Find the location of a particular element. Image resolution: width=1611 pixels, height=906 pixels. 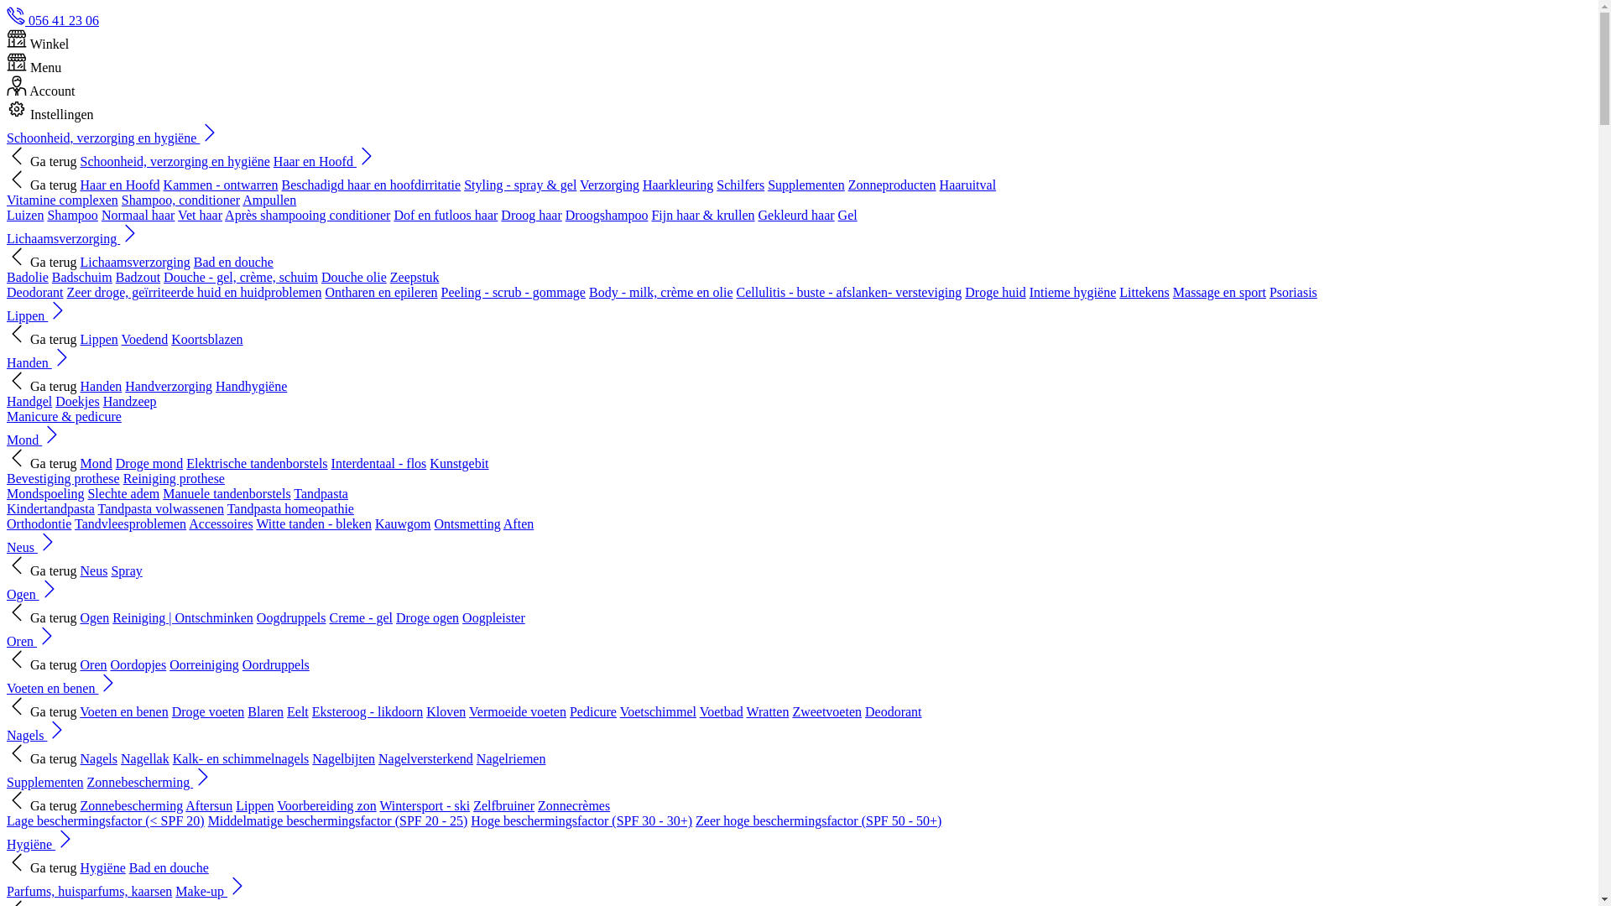

Tandpasta is located at coordinates (321, 493).